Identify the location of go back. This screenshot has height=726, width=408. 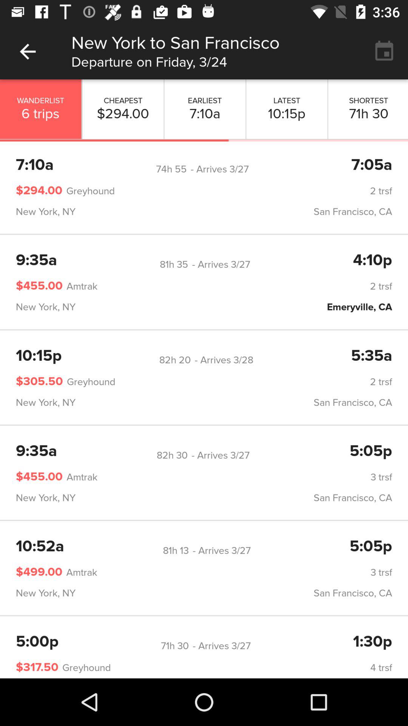
(28, 51).